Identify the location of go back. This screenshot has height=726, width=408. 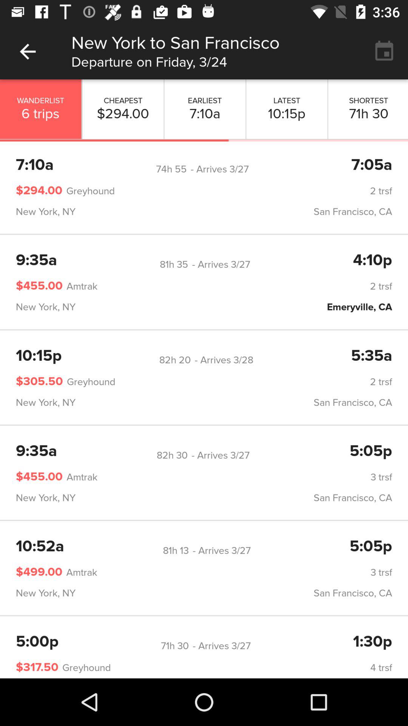
(28, 51).